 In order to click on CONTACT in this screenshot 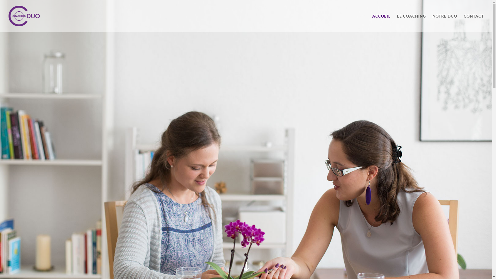, I will do `click(474, 23)`.